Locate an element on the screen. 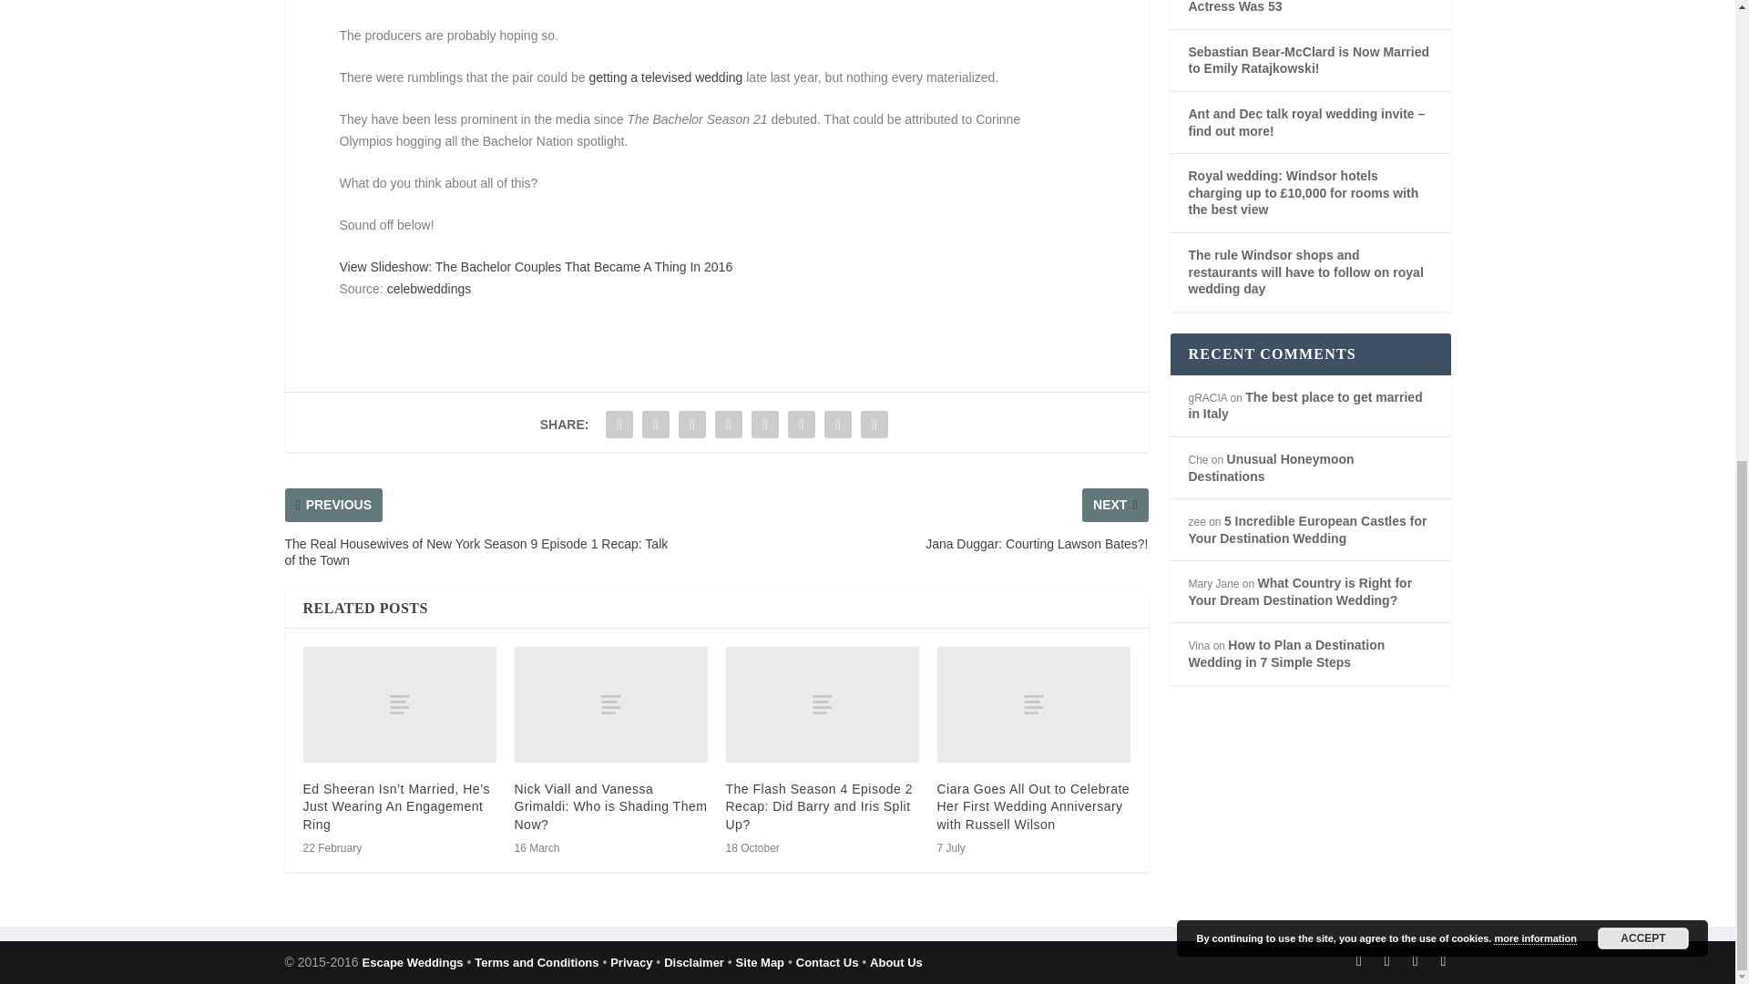 This screenshot has width=1749, height=984. Nick Viall and Vanessa Grimaldi: Who is Shading Them Now? is located at coordinates (610, 704).